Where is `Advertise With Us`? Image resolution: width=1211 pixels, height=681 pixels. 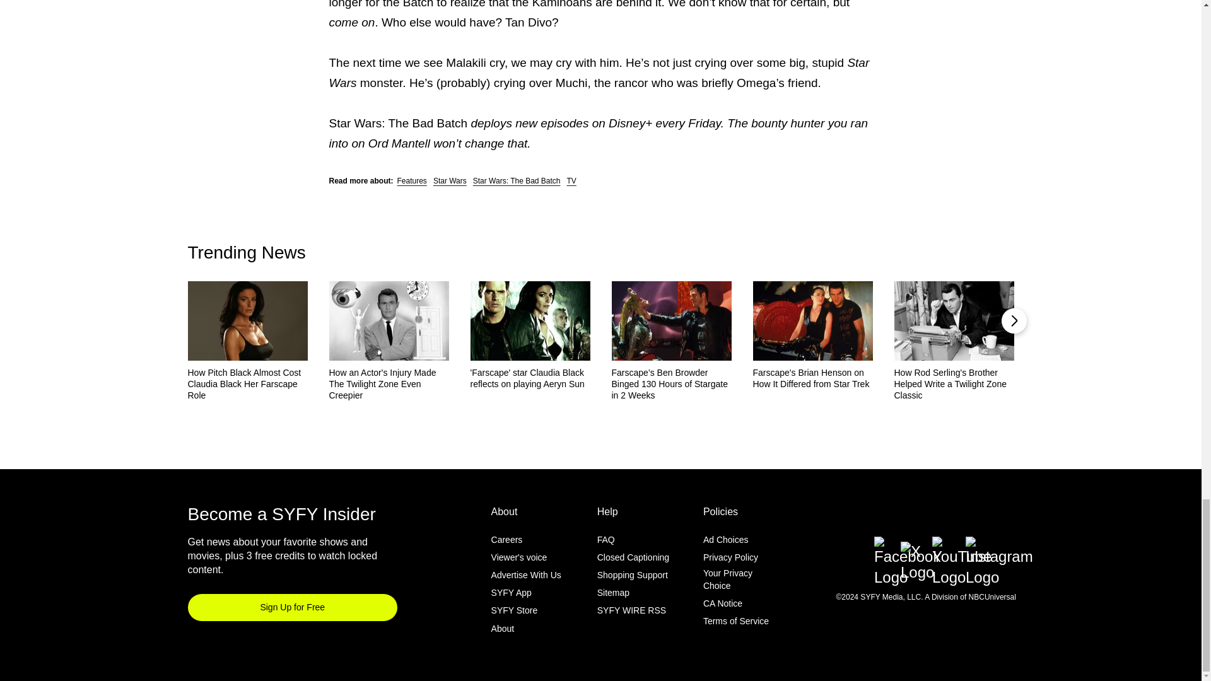
Advertise With Us is located at coordinates (526, 576).